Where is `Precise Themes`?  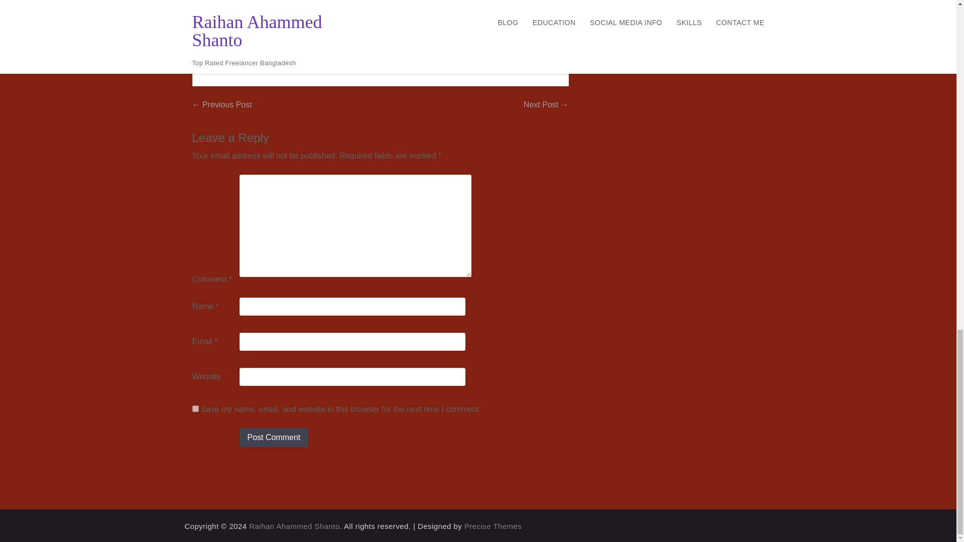
Precise Themes is located at coordinates (493, 526).